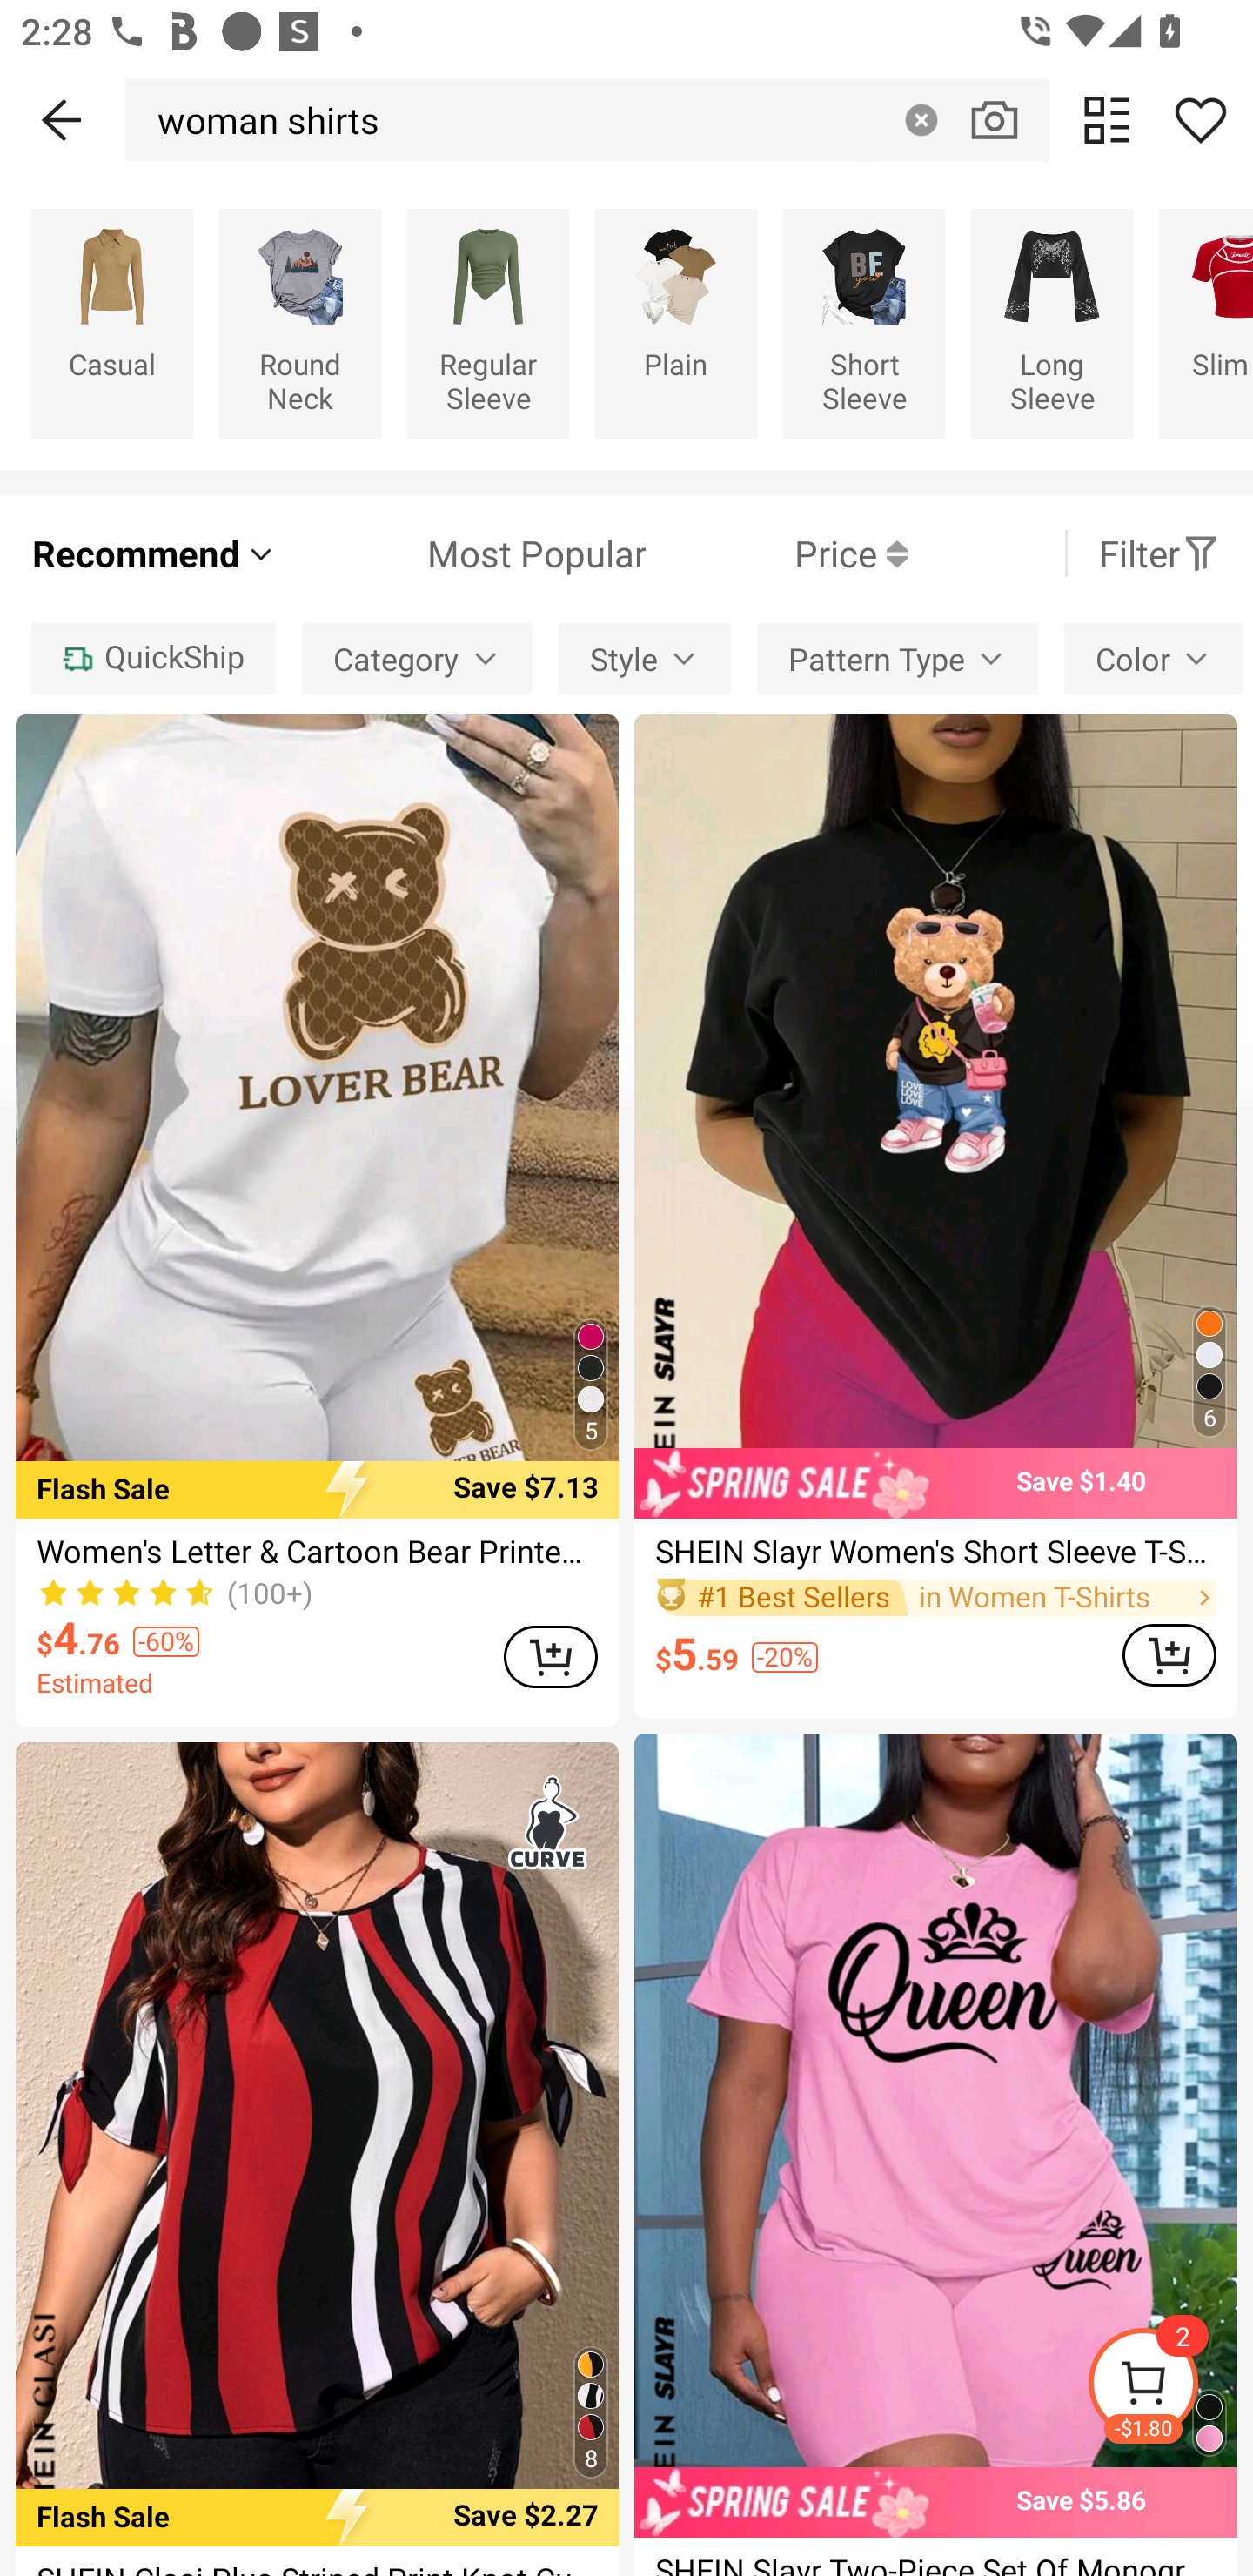  What do you see at coordinates (487, 323) in the screenshot?
I see `Regular Sleeve` at bounding box center [487, 323].